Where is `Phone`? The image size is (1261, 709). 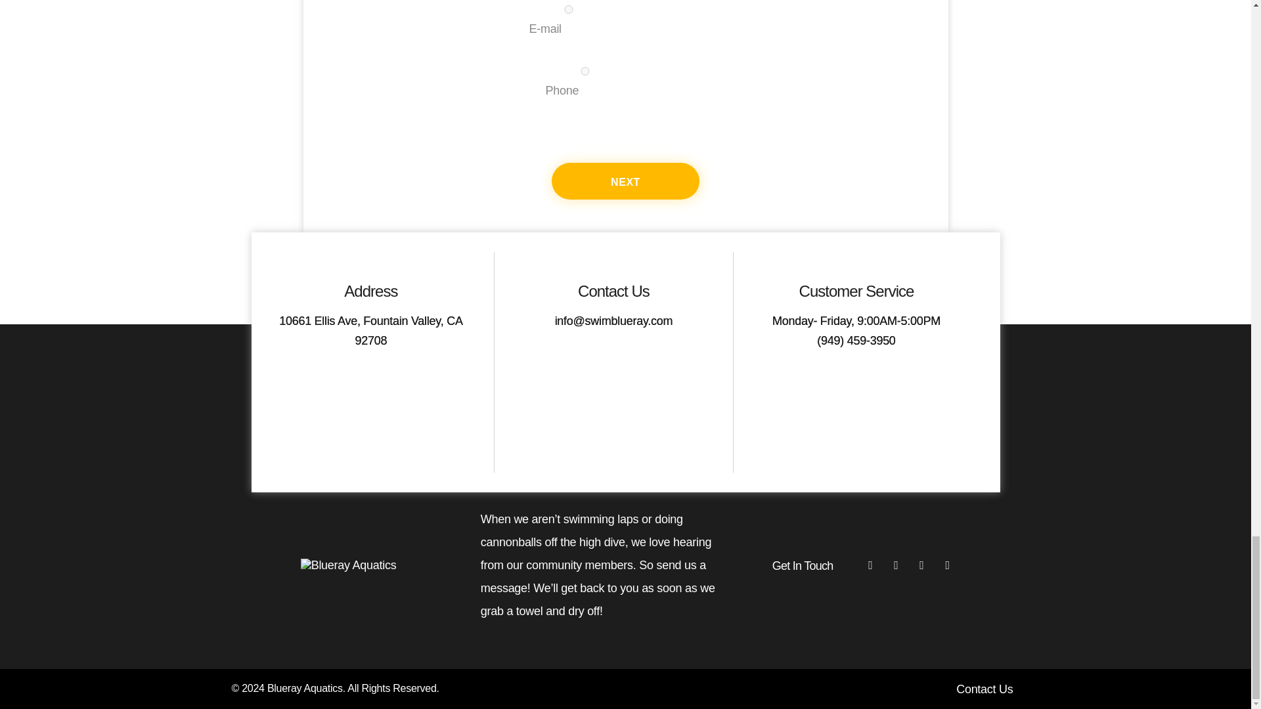
Phone is located at coordinates (585, 71).